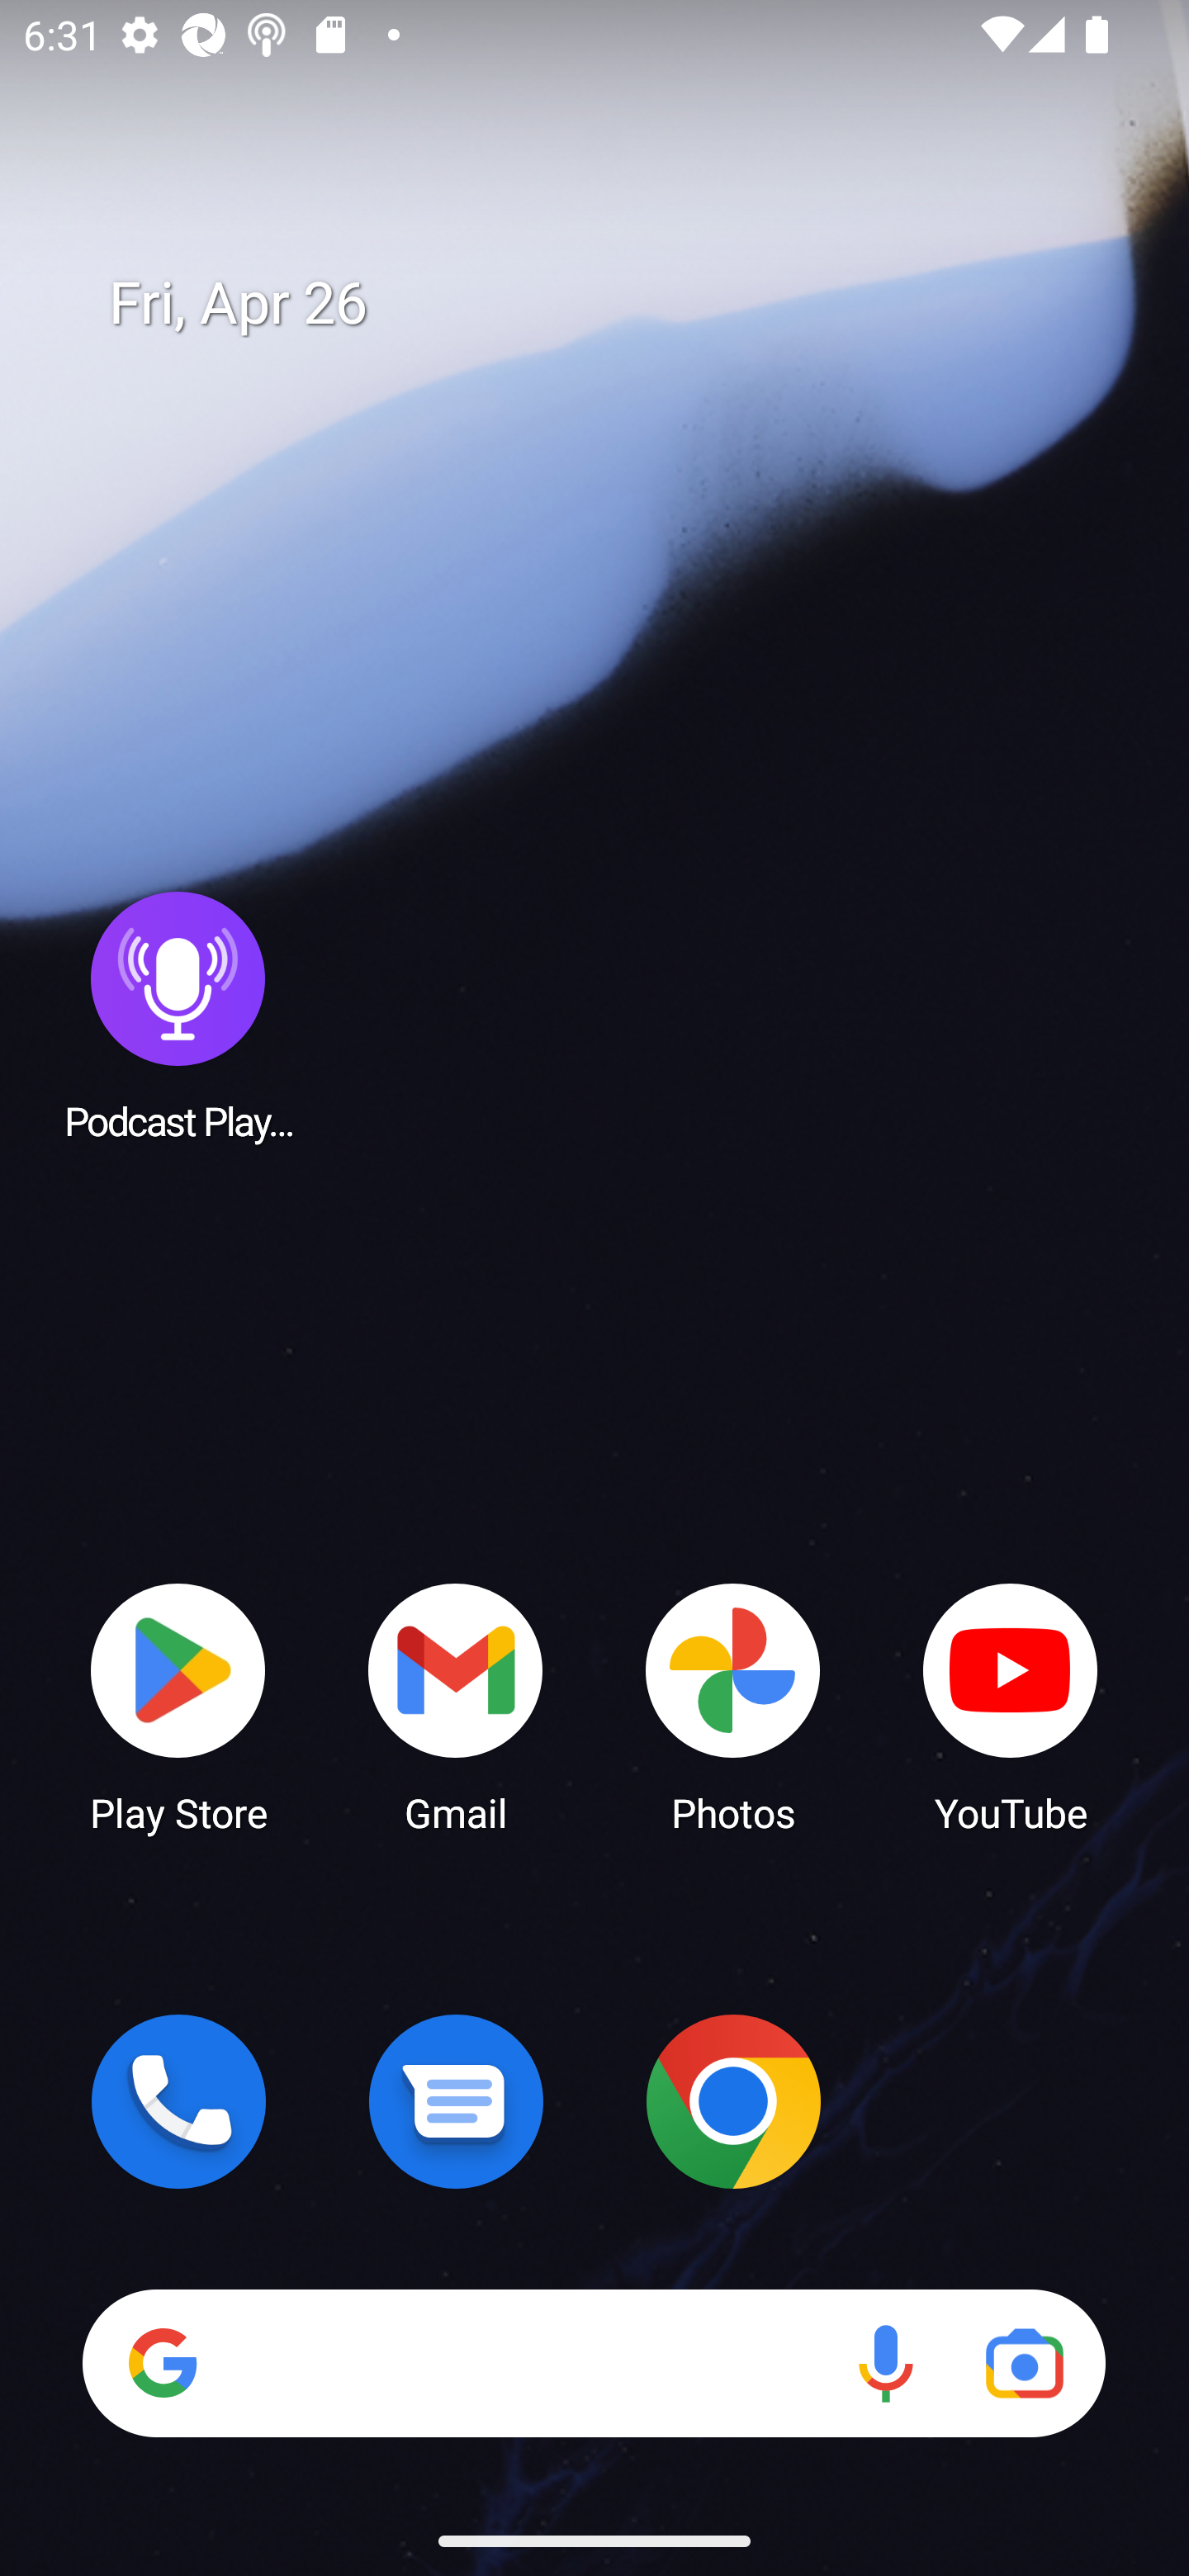 The width and height of the screenshot is (1189, 2576). What do you see at coordinates (178, 1015) in the screenshot?
I see `Podcast Player` at bounding box center [178, 1015].